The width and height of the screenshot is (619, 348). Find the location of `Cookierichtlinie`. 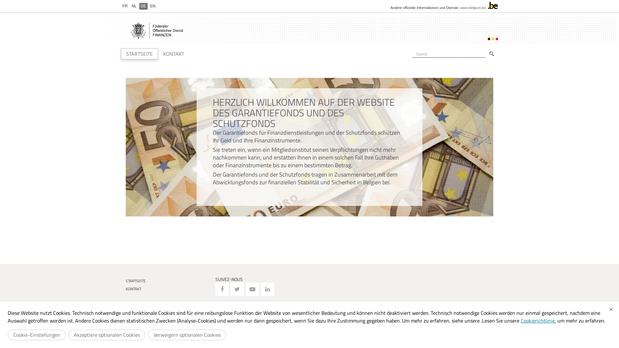

Cookierichtlinie is located at coordinates (538, 321).